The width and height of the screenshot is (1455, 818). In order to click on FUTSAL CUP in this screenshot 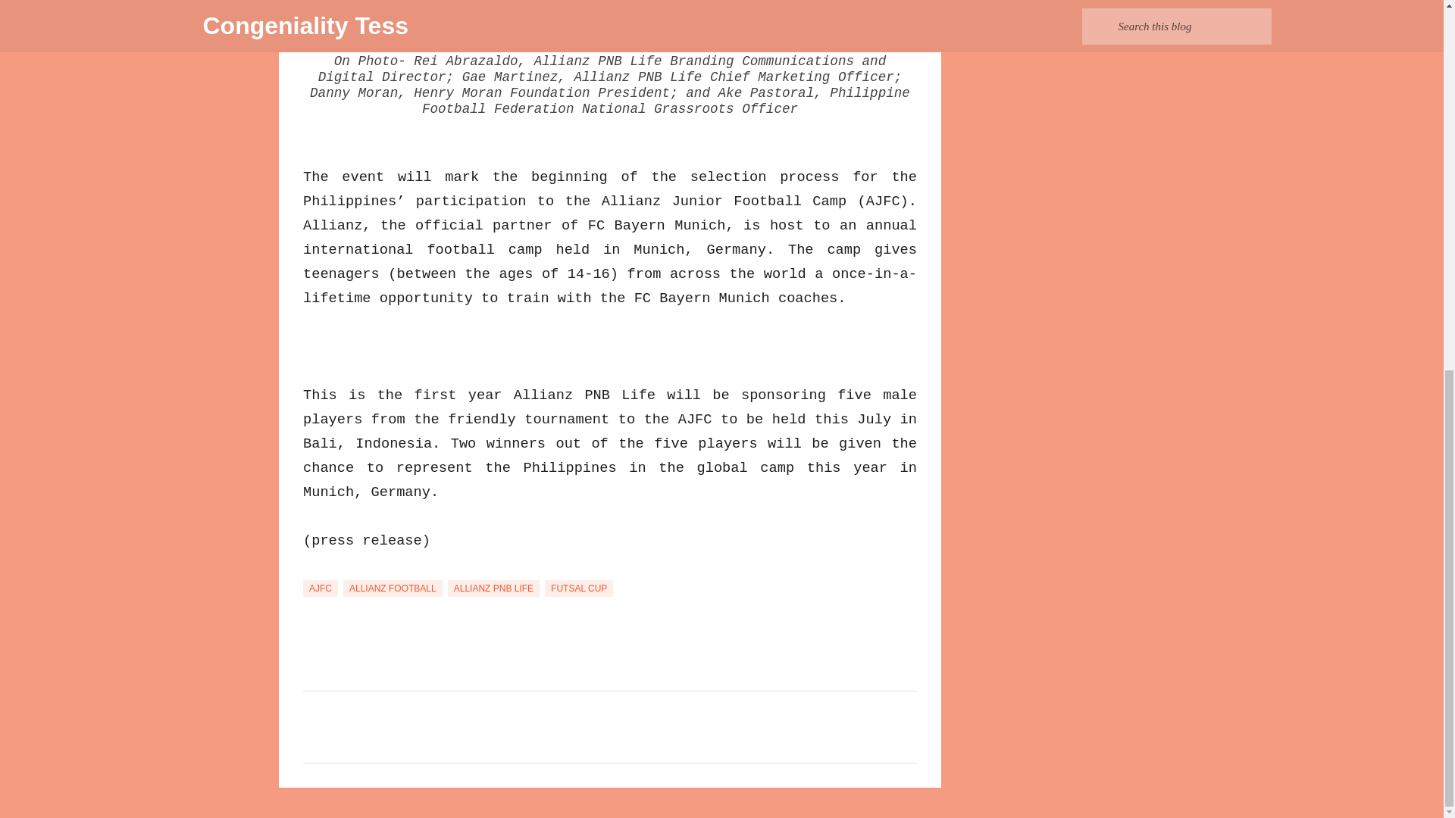, I will do `click(578, 588)`.